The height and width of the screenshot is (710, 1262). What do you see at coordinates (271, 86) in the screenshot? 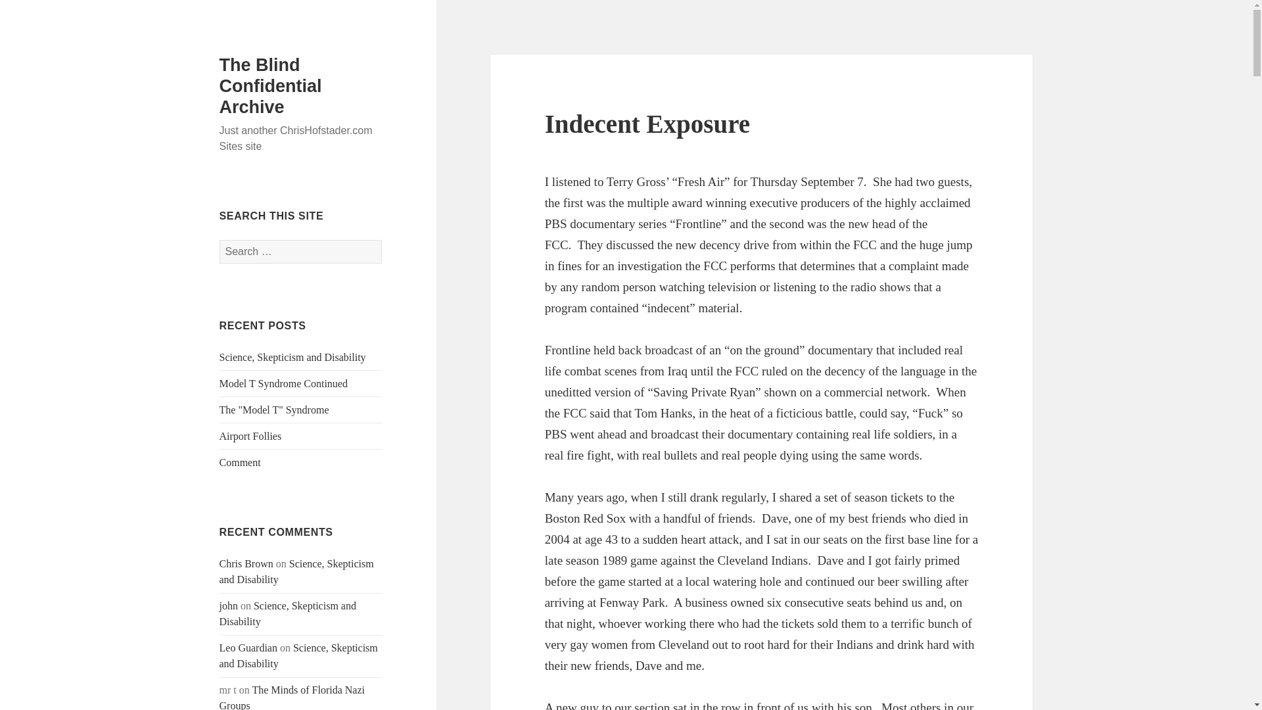
I see `The Blind Confidential Archive` at bounding box center [271, 86].